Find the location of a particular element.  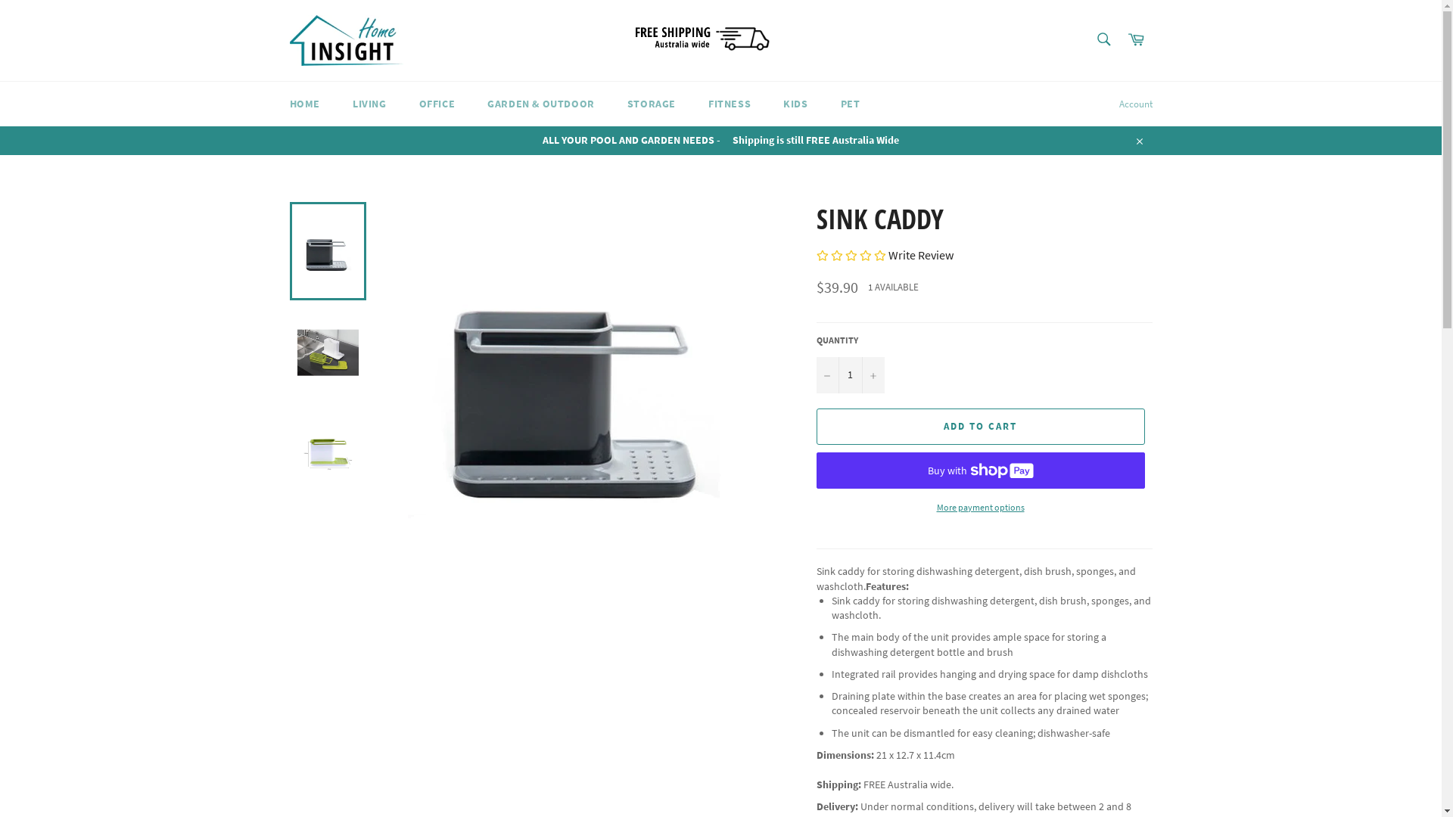

Account is located at coordinates (1135, 104).